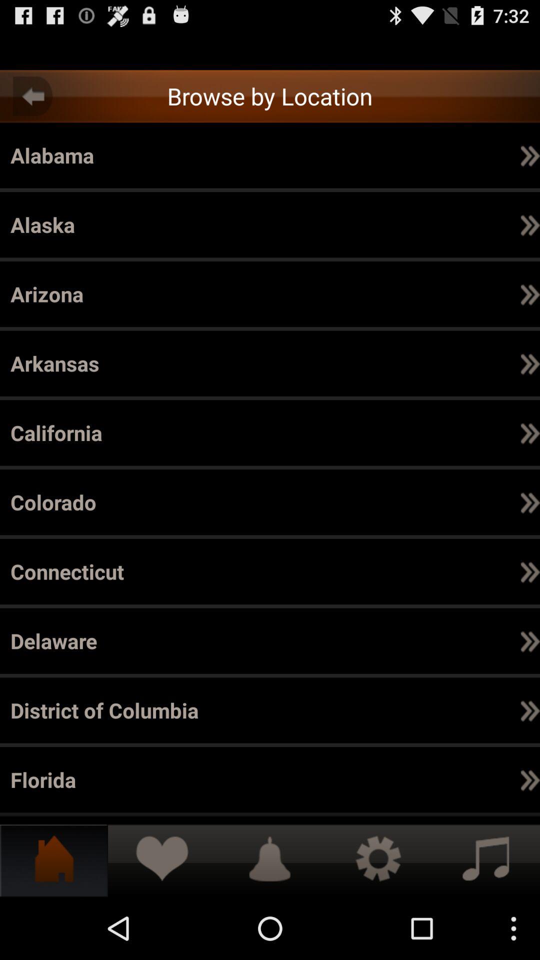 The width and height of the screenshot is (540, 960). Describe the element at coordinates (530, 710) in the screenshot. I see `select icon above` at that location.